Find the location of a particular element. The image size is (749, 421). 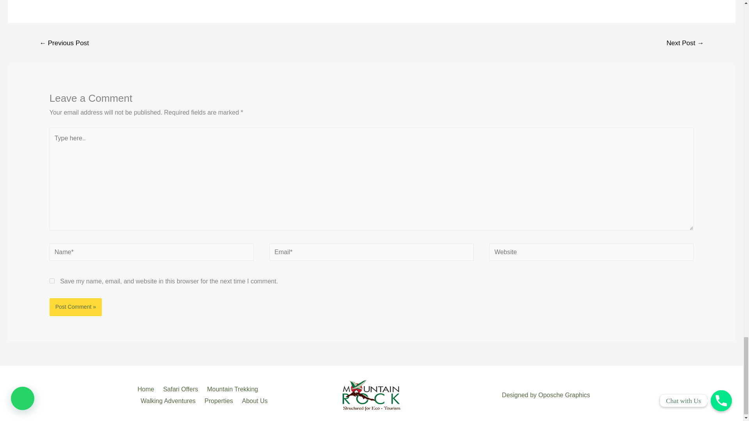

Mountain Trekking is located at coordinates (234, 389).